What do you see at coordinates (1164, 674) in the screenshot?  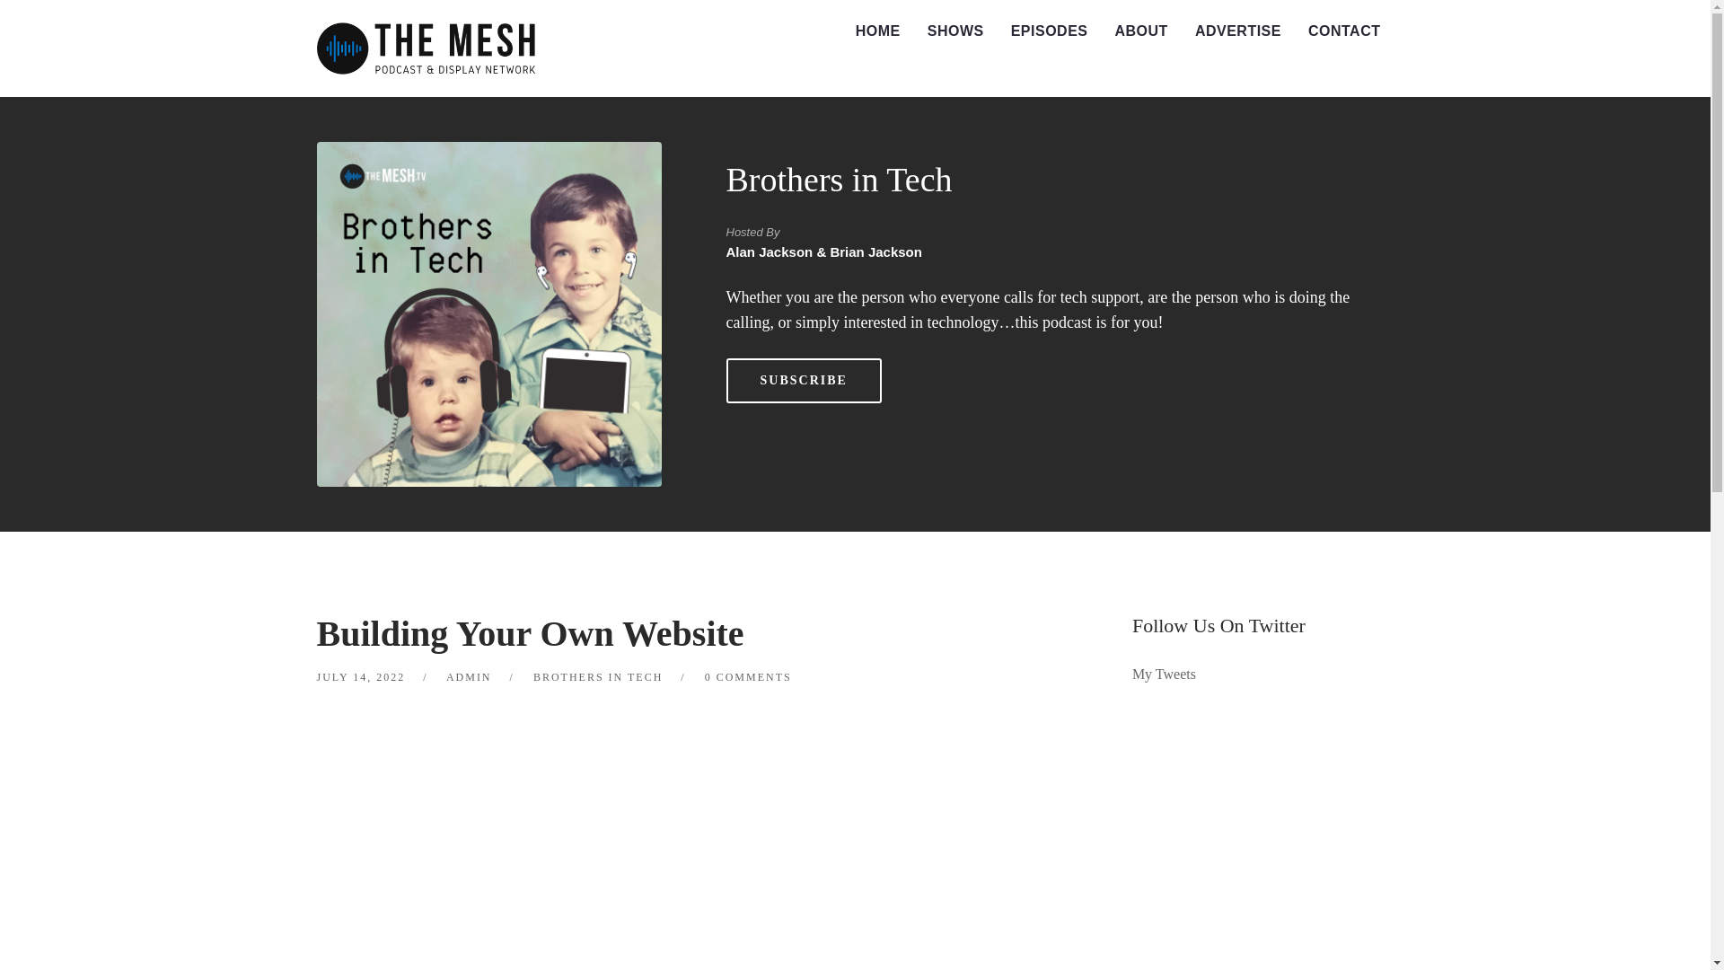 I see `My Tweets` at bounding box center [1164, 674].